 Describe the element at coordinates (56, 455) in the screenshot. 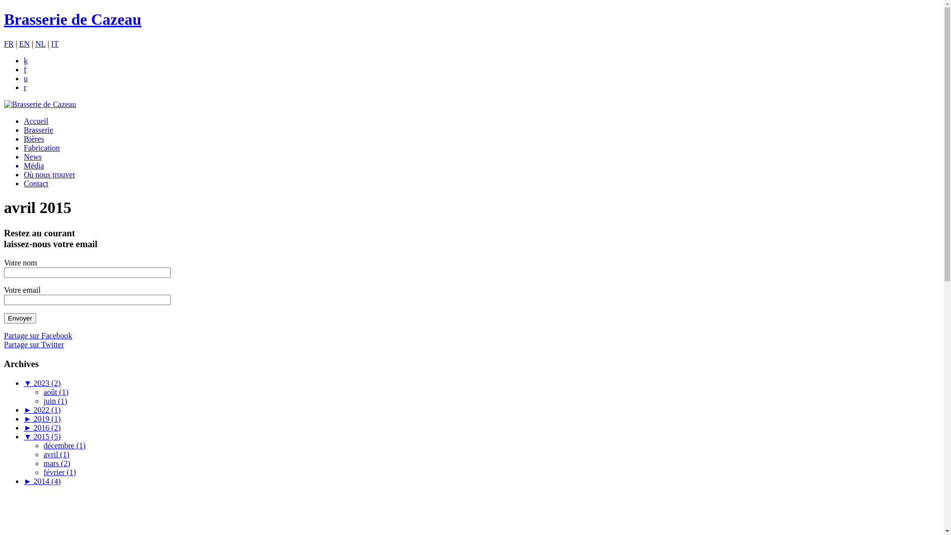

I see `avril (1)` at that location.